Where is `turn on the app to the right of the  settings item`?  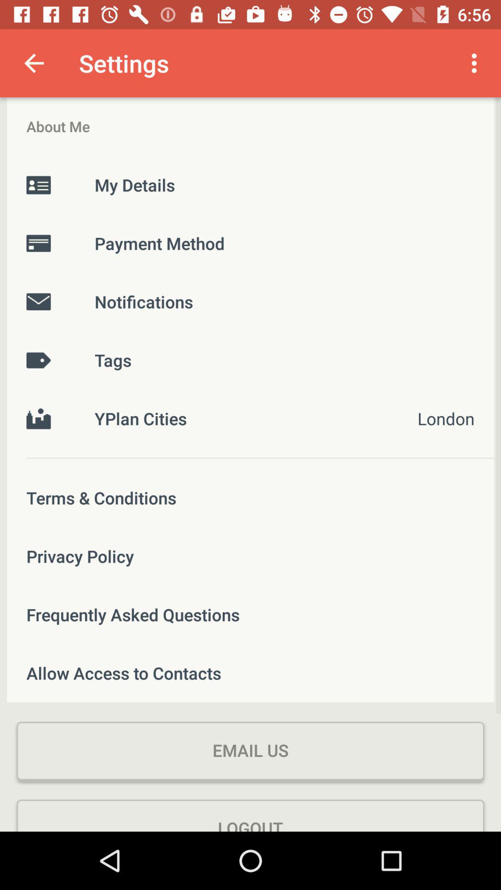 turn on the app to the right of the  settings item is located at coordinates (477, 63).